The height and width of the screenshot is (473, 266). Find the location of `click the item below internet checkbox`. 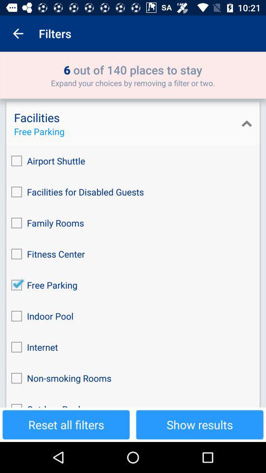

click the item below internet checkbox is located at coordinates (133, 378).